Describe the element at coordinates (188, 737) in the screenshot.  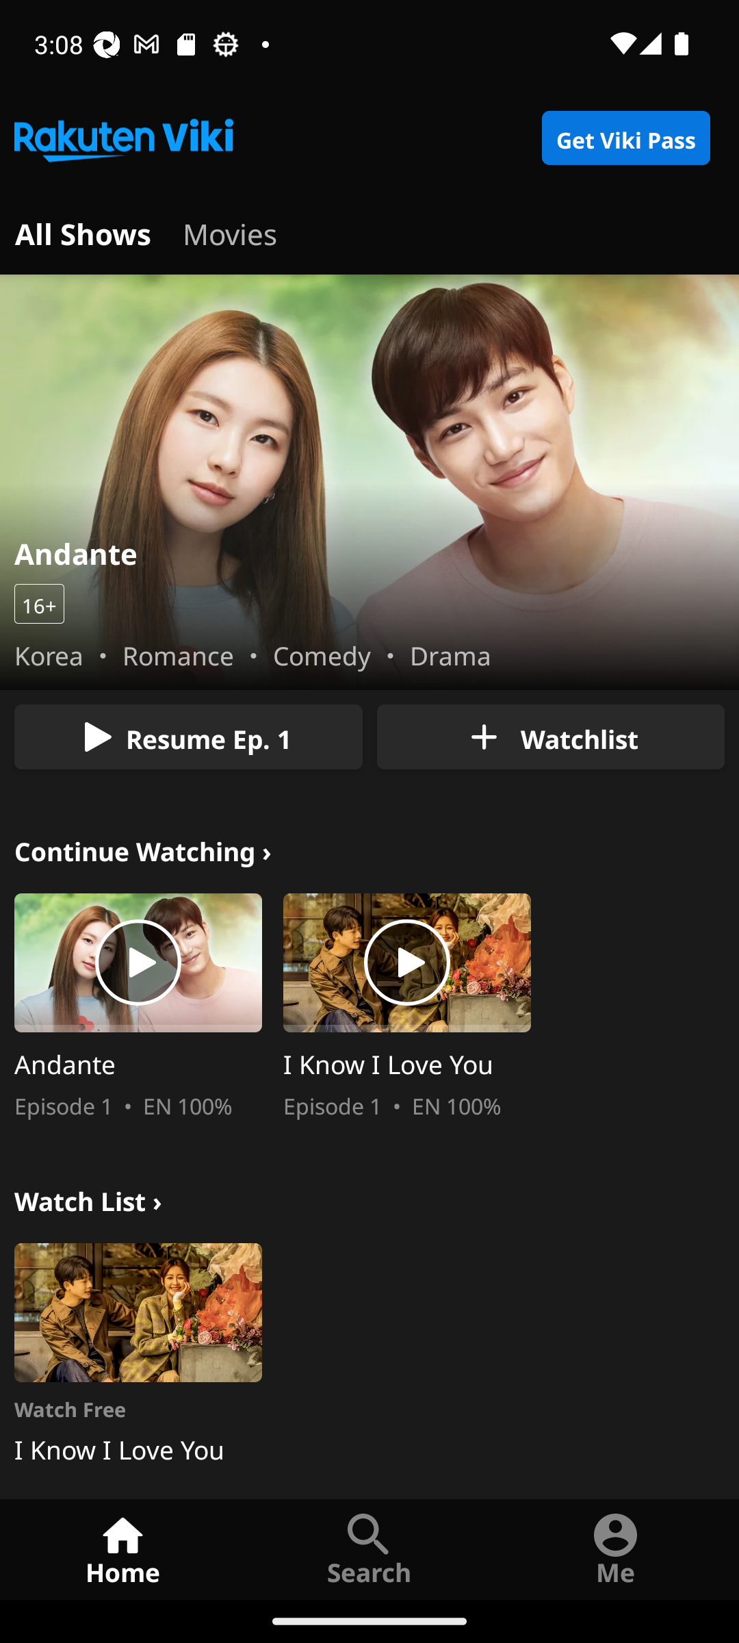
I see `Resume Ep. 1 home_billboard_play_button` at that location.